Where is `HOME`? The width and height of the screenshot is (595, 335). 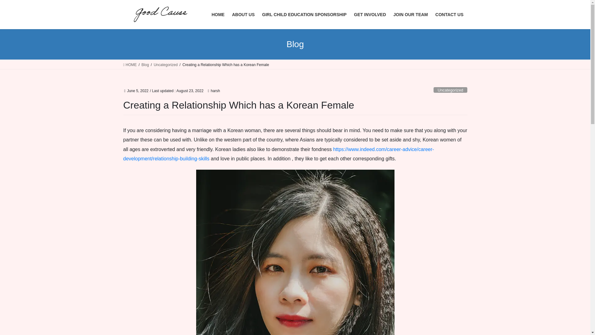 HOME is located at coordinates (130, 65).